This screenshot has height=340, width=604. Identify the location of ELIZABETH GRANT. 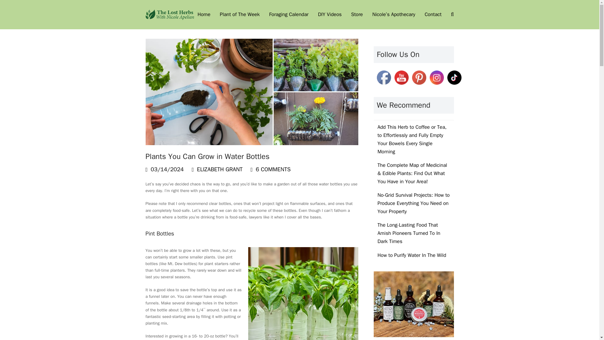
(220, 169).